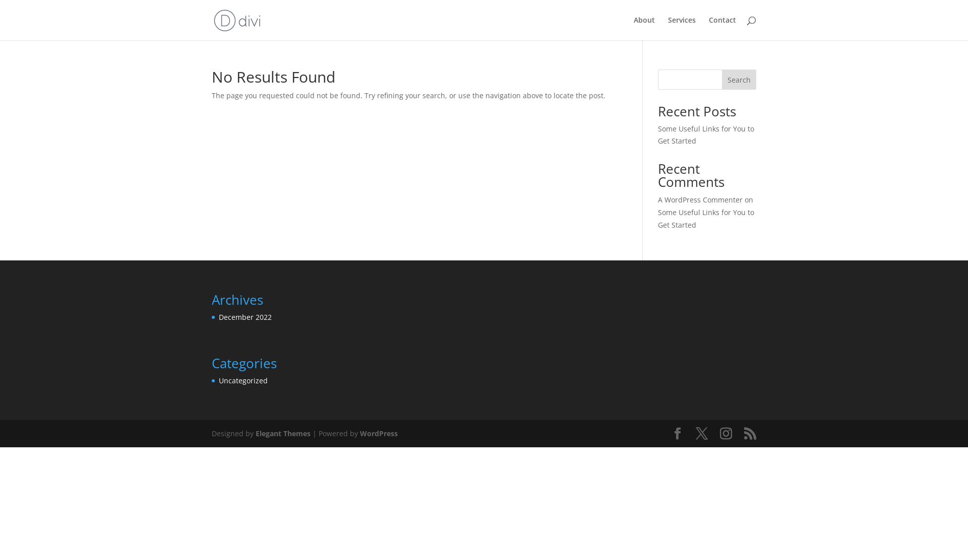 The width and height of the screenshot is (968, 544). I want to click on Search, so click(739, 80).